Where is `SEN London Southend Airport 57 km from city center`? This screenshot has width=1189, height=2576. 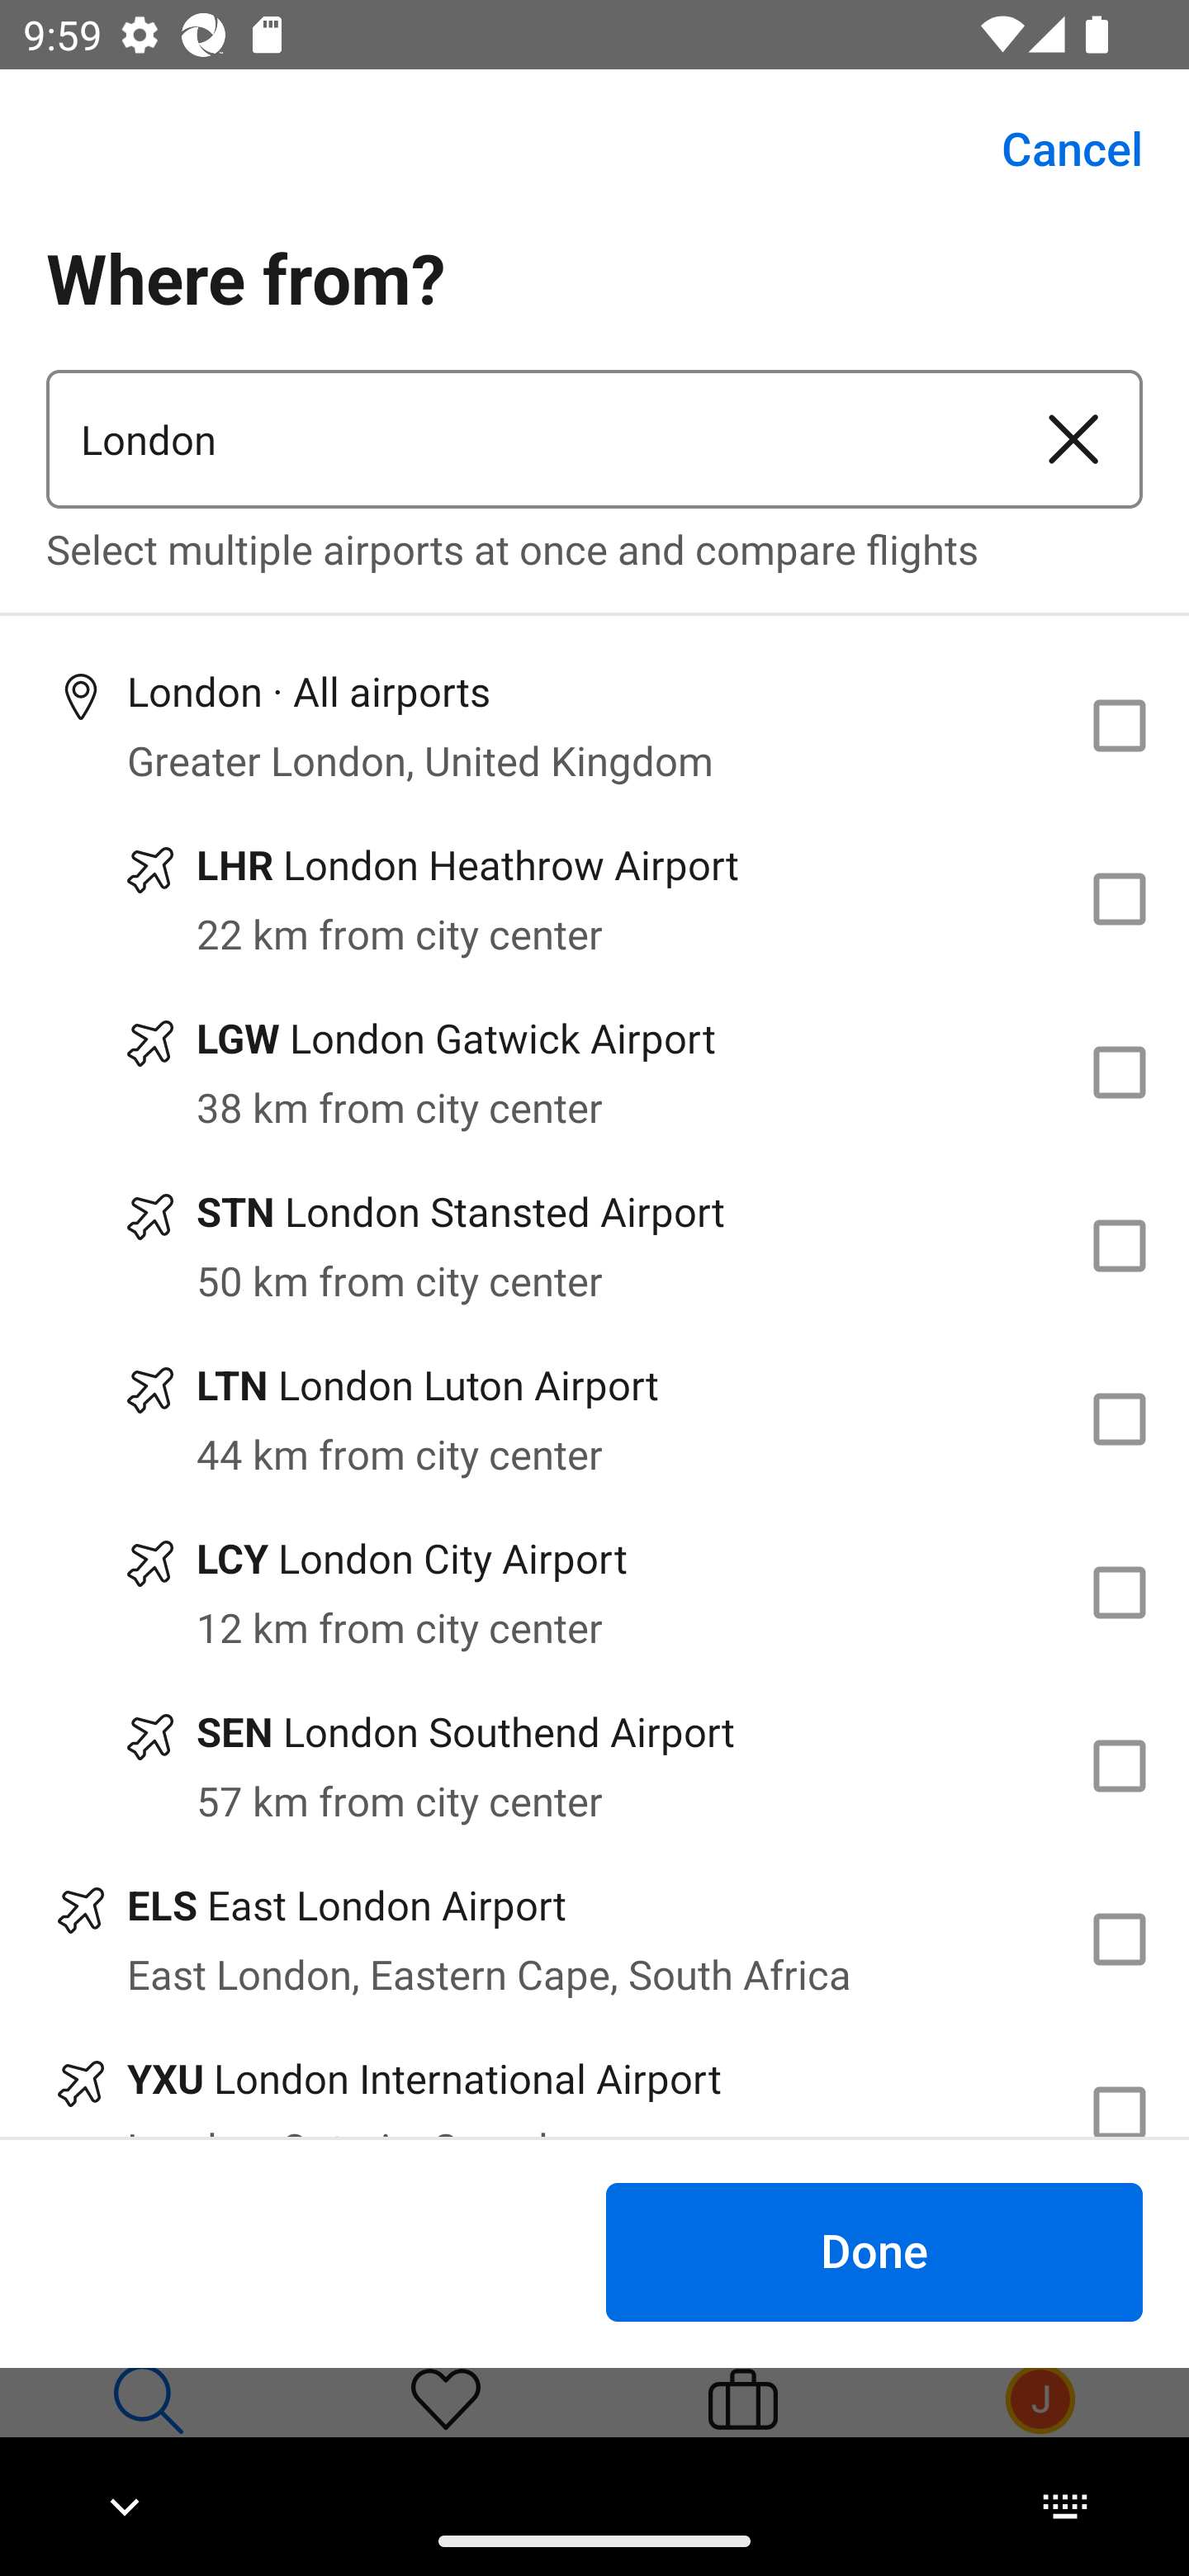
SEN London Southend Airport 57 km from city center is located at coordinates (594, 1765).